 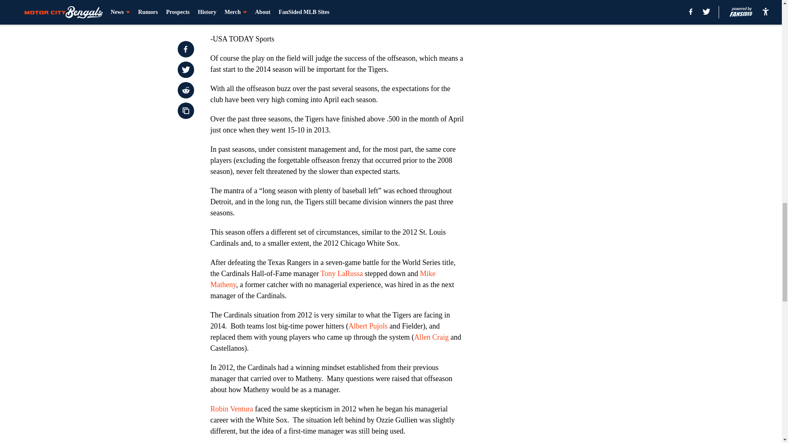 I want to click on Mike Matheny, so click(x=323, y=279).